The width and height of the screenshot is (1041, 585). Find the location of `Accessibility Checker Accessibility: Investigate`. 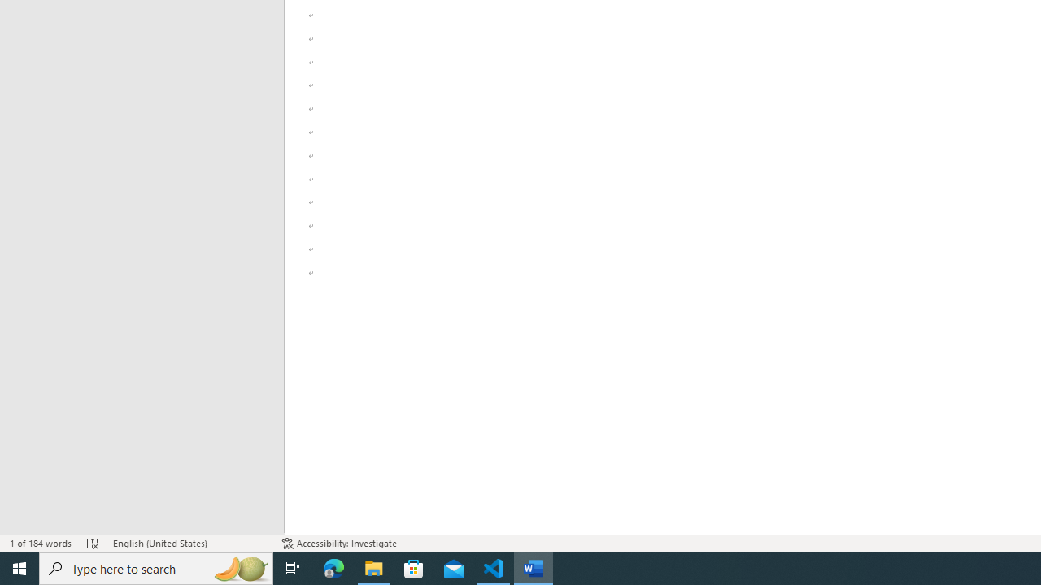

Accessibility Checker Accessibility: Investigate is located at coordinates (340, 543).